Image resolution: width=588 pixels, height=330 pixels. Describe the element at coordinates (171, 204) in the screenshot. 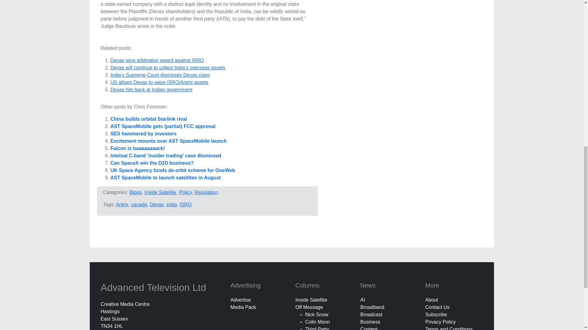

I see `india` at that location.